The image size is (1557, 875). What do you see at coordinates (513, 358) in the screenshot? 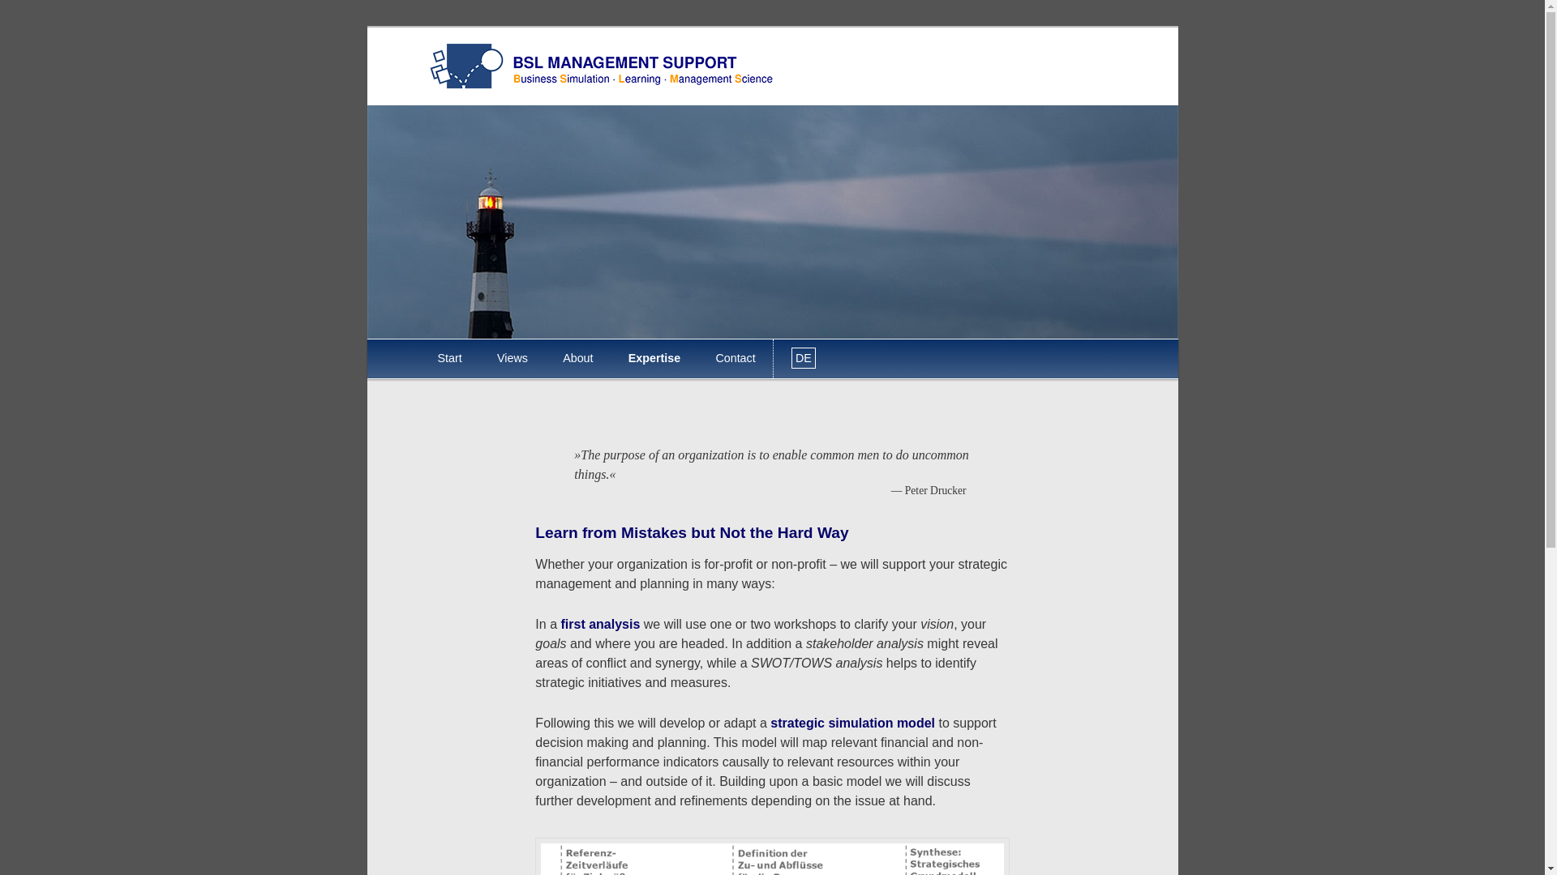
I see `Views` at bounding box center [513, 358].